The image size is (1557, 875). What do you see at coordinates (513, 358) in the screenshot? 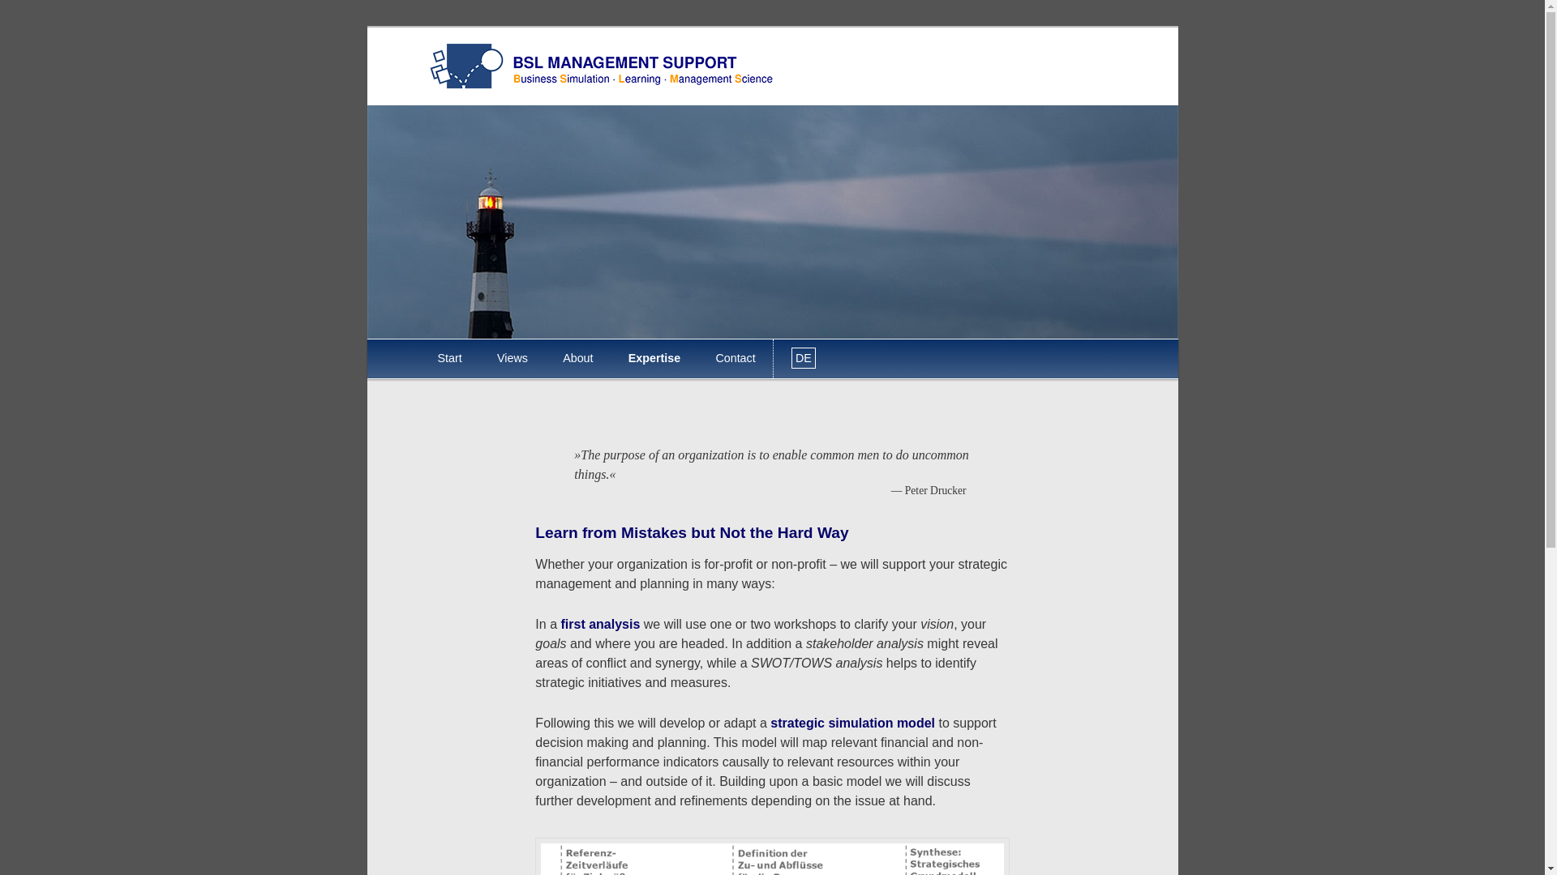
I see `Views` at bounding box center [513, 358].